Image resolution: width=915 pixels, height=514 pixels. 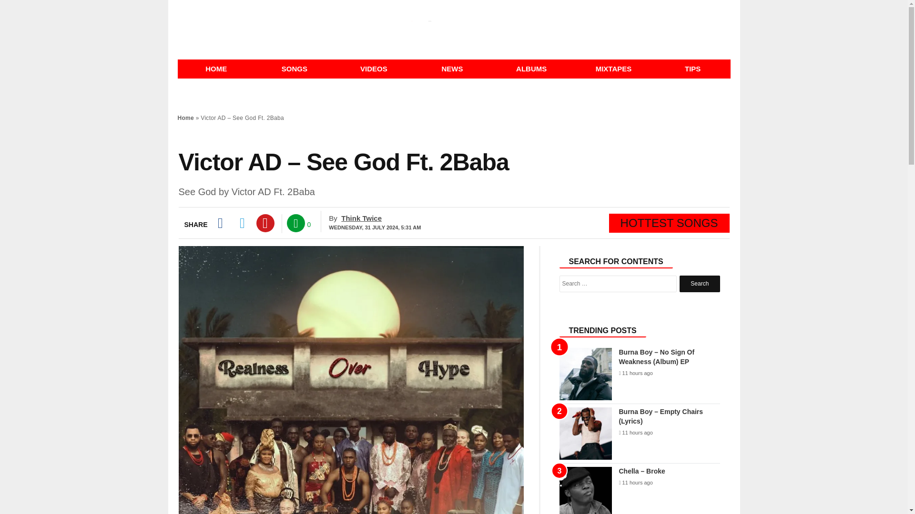 What do you see at coordinates (215, 69) in the screenshot?
I see `HOME` at bounding box center [215, 69].